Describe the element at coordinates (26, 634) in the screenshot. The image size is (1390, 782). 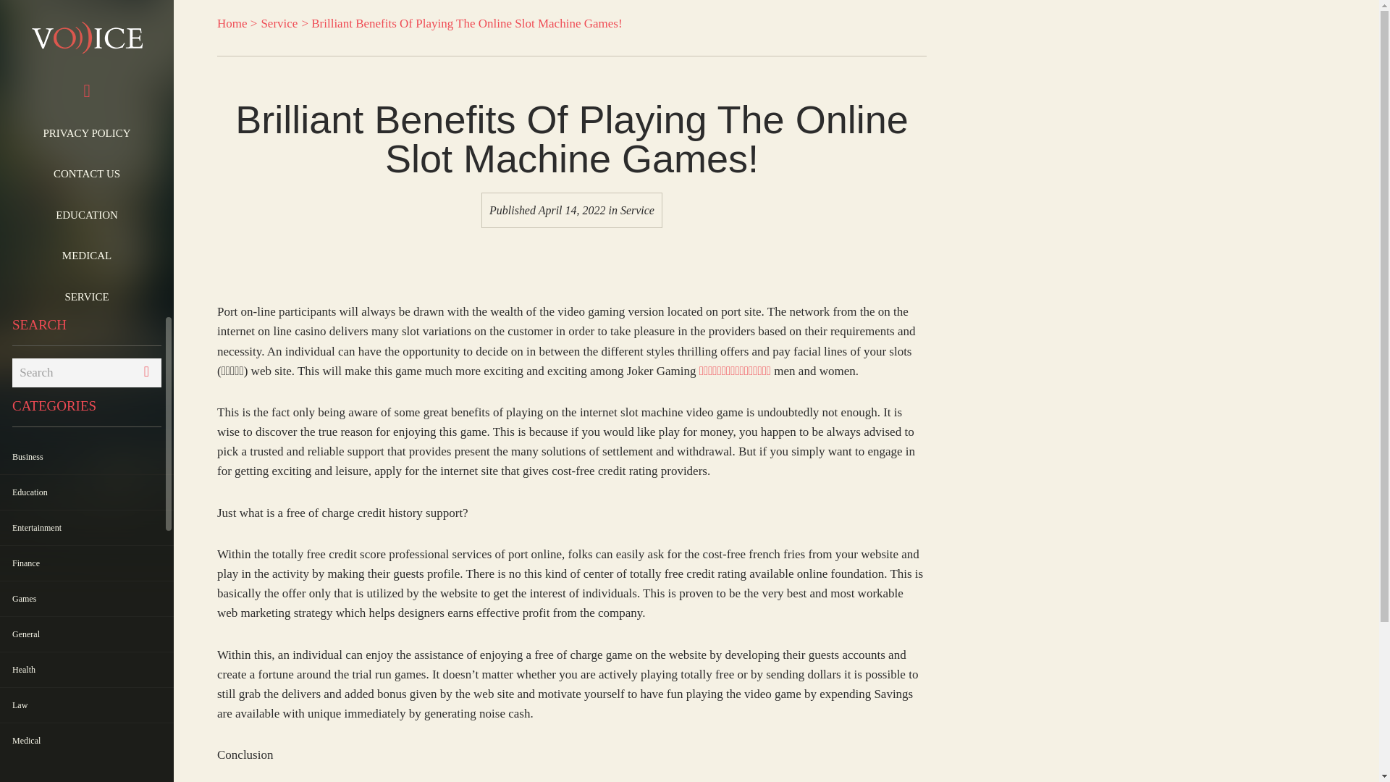
I see `General` at that location.